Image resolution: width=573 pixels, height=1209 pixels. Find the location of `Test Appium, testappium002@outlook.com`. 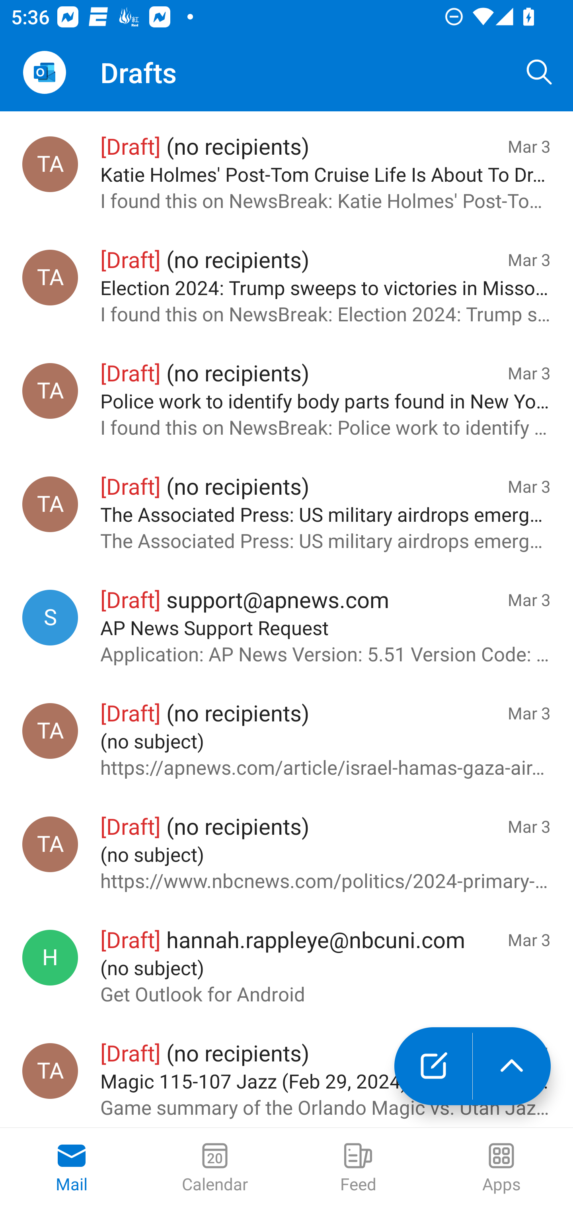

Test Appium, testappium002@outlook.com is located at coordinates (50, 278).